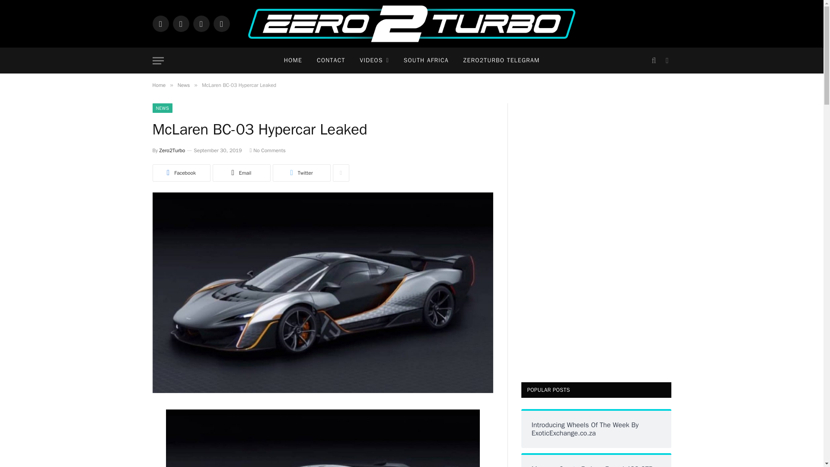 The height and width of the screenshot is (467, 830). Describe the element at coordinates (426, 61) in the screenshot. I see `SOUTH AFRICA` at that location.